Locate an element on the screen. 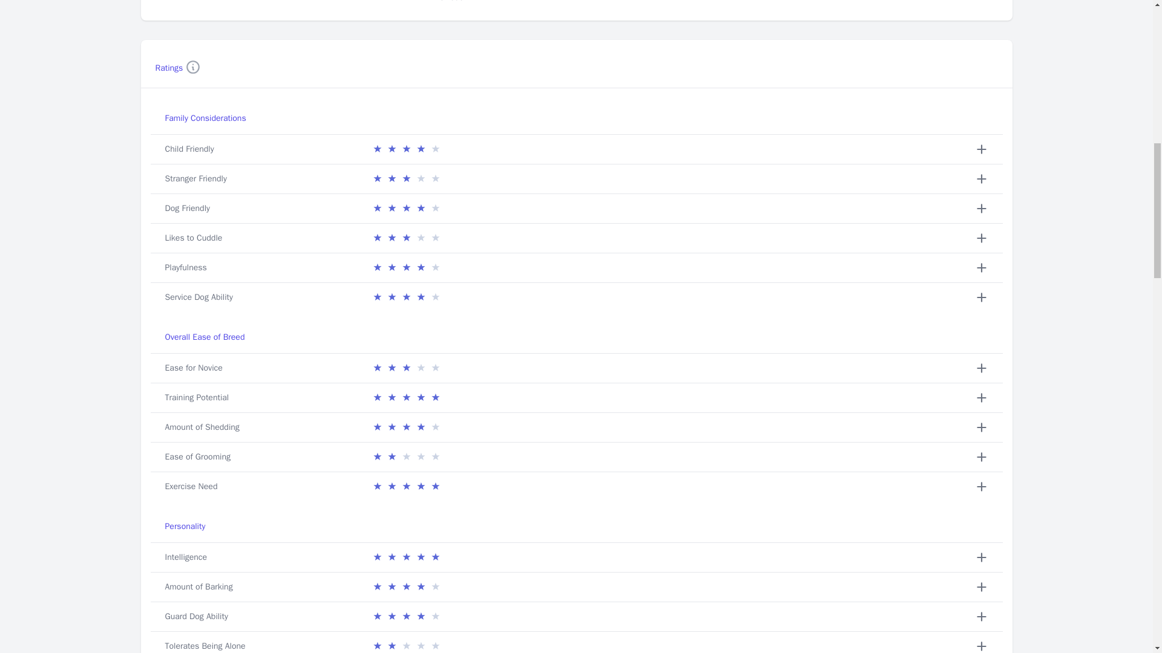 This screenshot has height=653, width=1162. 3 Stars is located at coordinates (405, 368).